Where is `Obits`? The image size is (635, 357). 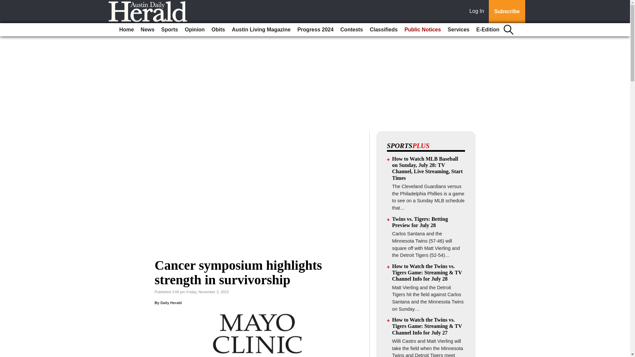 Obits is located at coordinates (218, 30).